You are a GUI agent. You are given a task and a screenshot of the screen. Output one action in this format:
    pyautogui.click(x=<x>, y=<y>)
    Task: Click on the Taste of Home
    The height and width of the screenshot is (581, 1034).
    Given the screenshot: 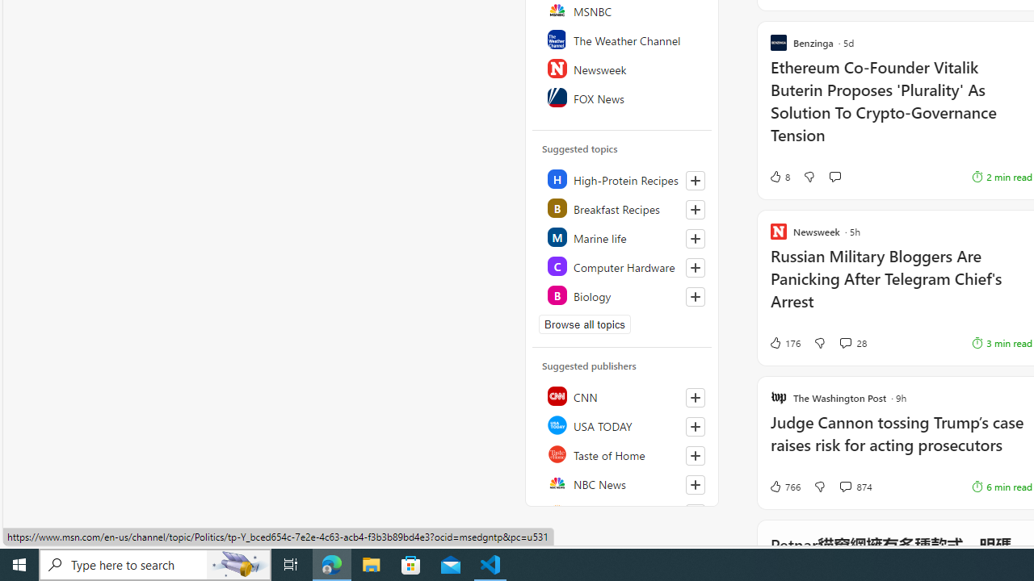 What is the action you would take?
    pyautogui.click(x=623, y=454)
    